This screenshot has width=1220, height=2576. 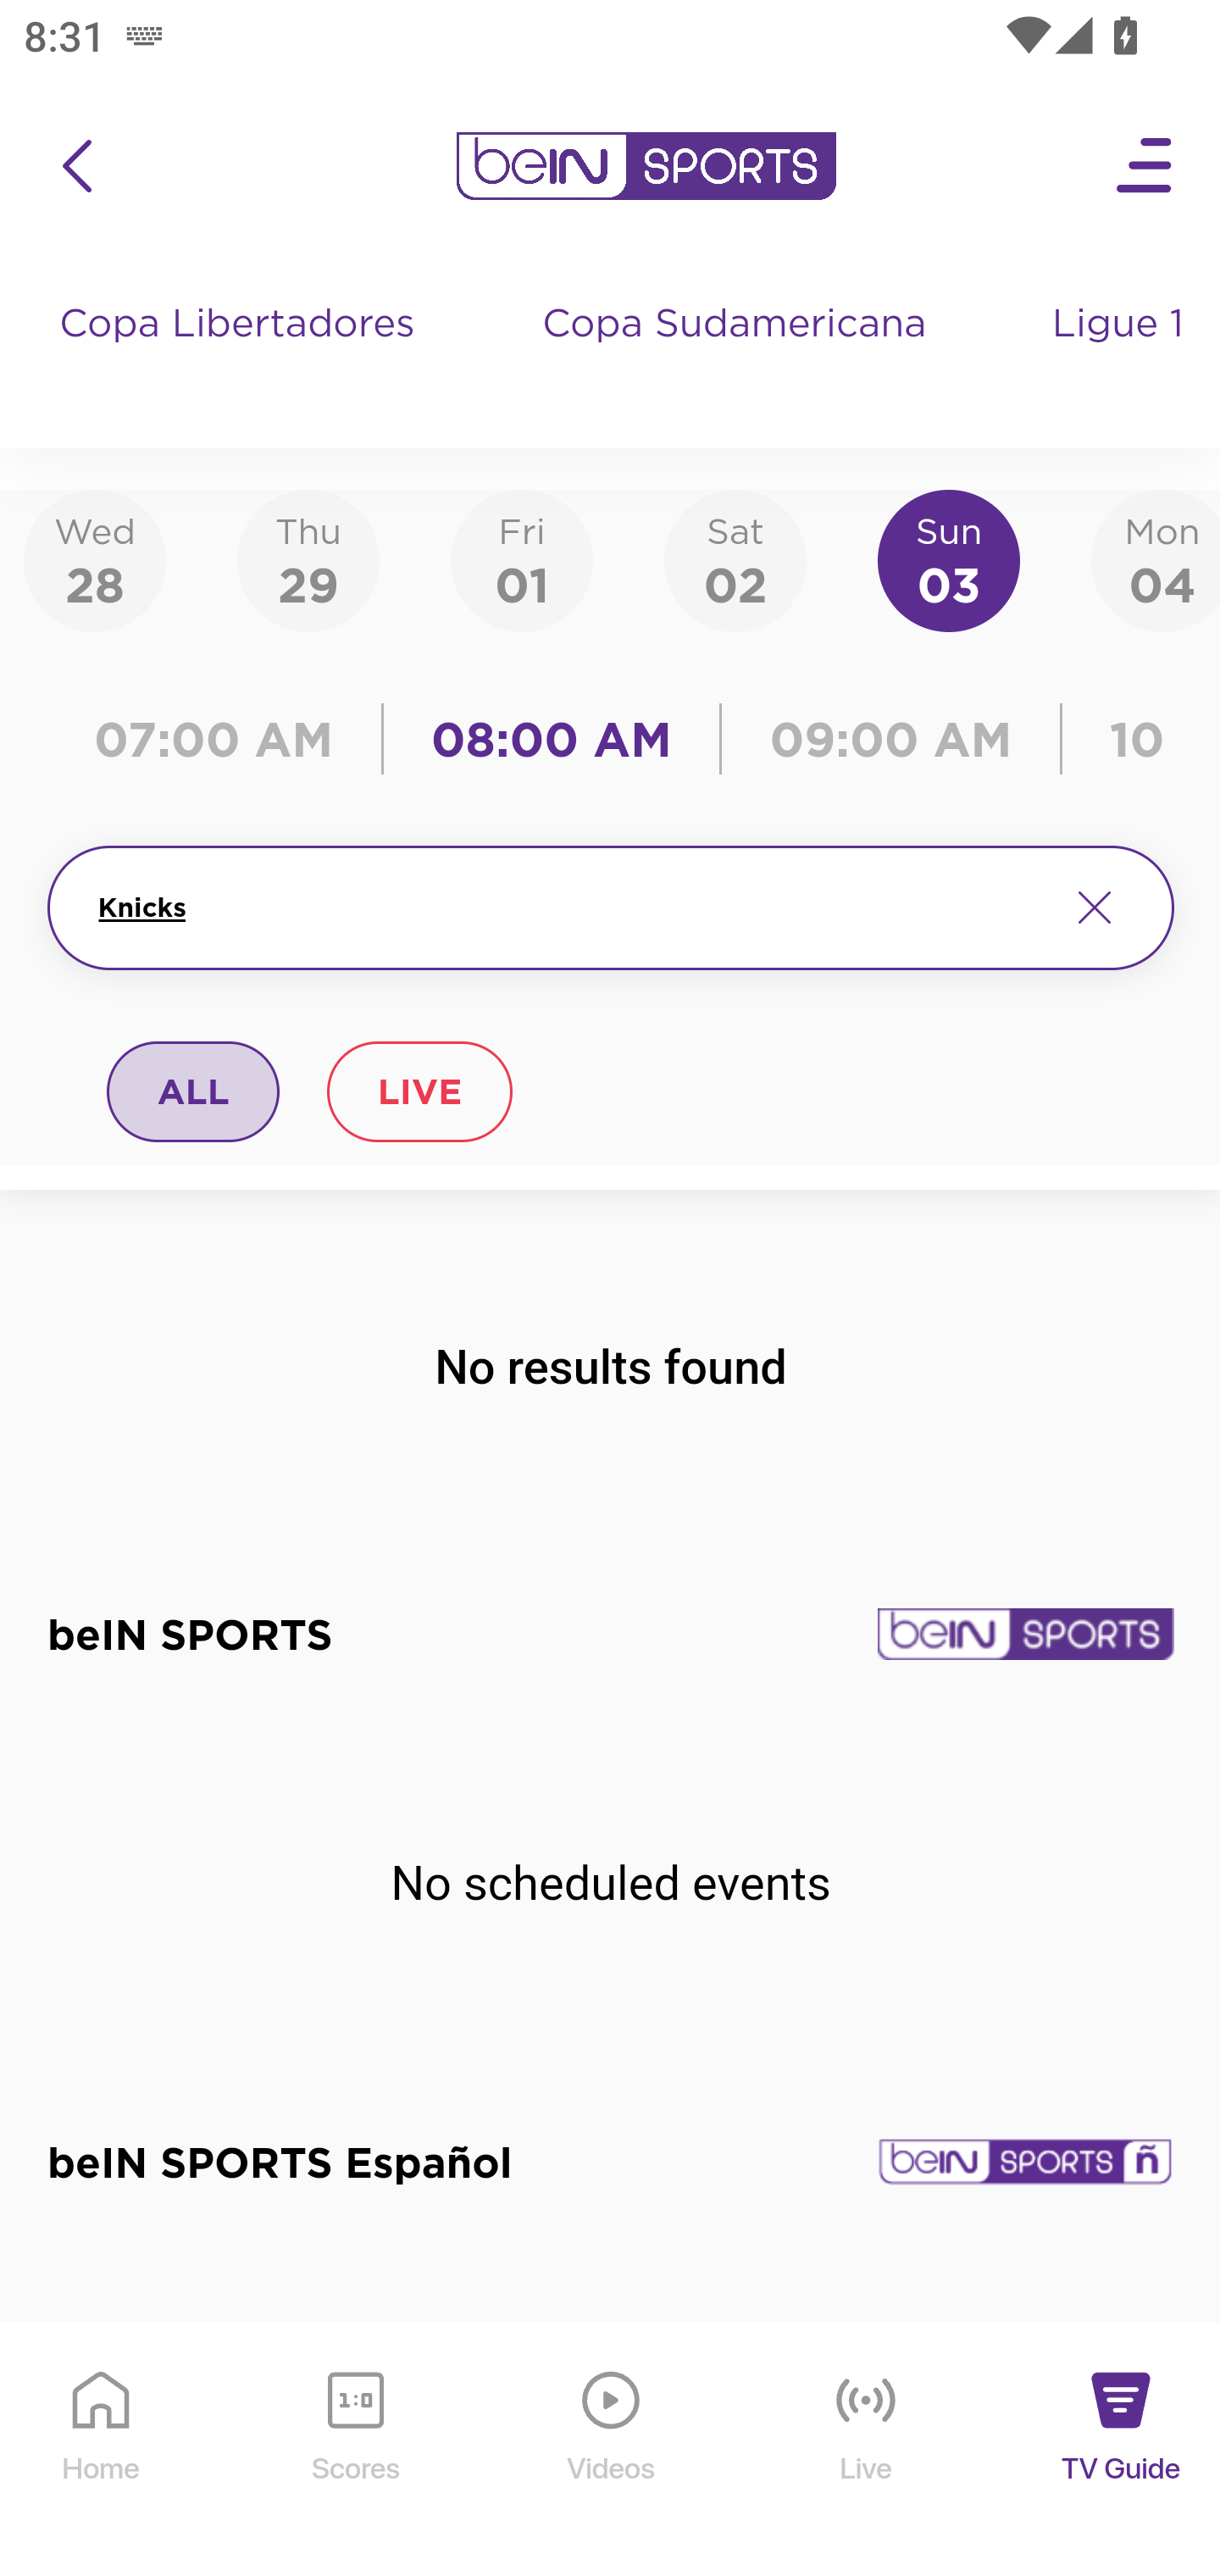 What do you see at coordinates (76, 166) in the screenshot?
I see `icon back` at bounding box center [76, 166].